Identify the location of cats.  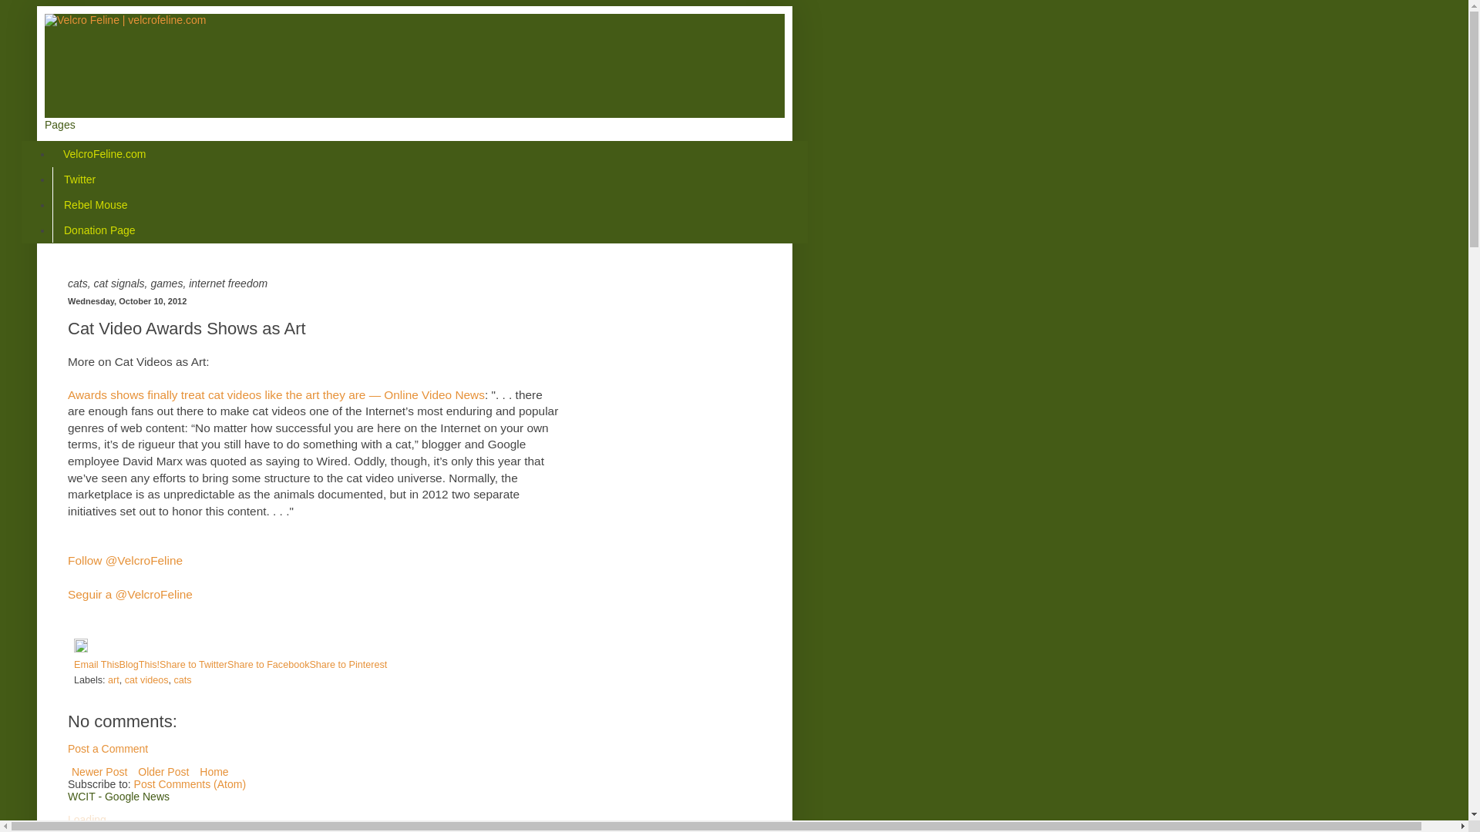
(183, 679).